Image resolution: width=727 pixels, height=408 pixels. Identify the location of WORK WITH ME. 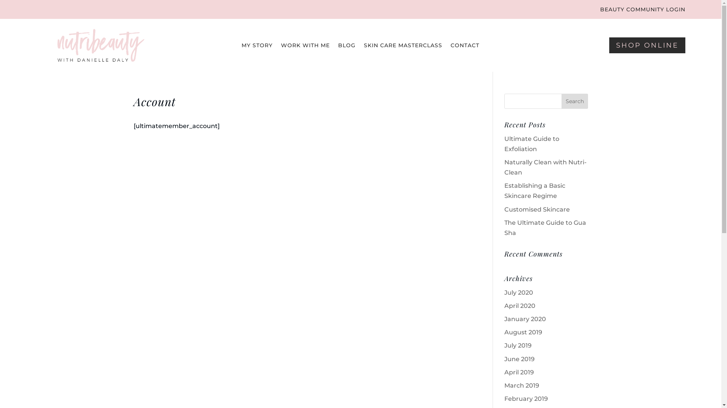
(305, 47).